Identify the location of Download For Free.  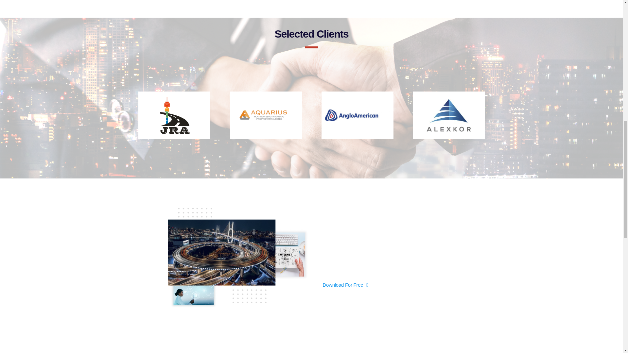
(345, 285).